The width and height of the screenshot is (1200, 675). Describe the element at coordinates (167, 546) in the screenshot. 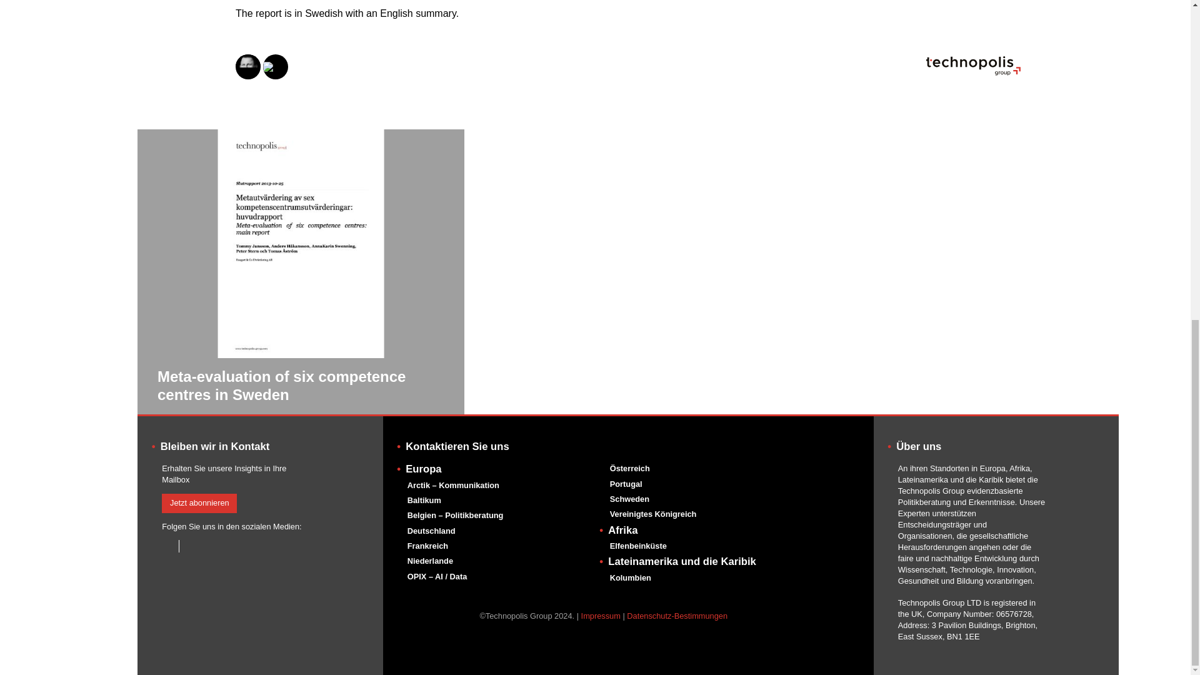

I see `LinkedIn` at that location.